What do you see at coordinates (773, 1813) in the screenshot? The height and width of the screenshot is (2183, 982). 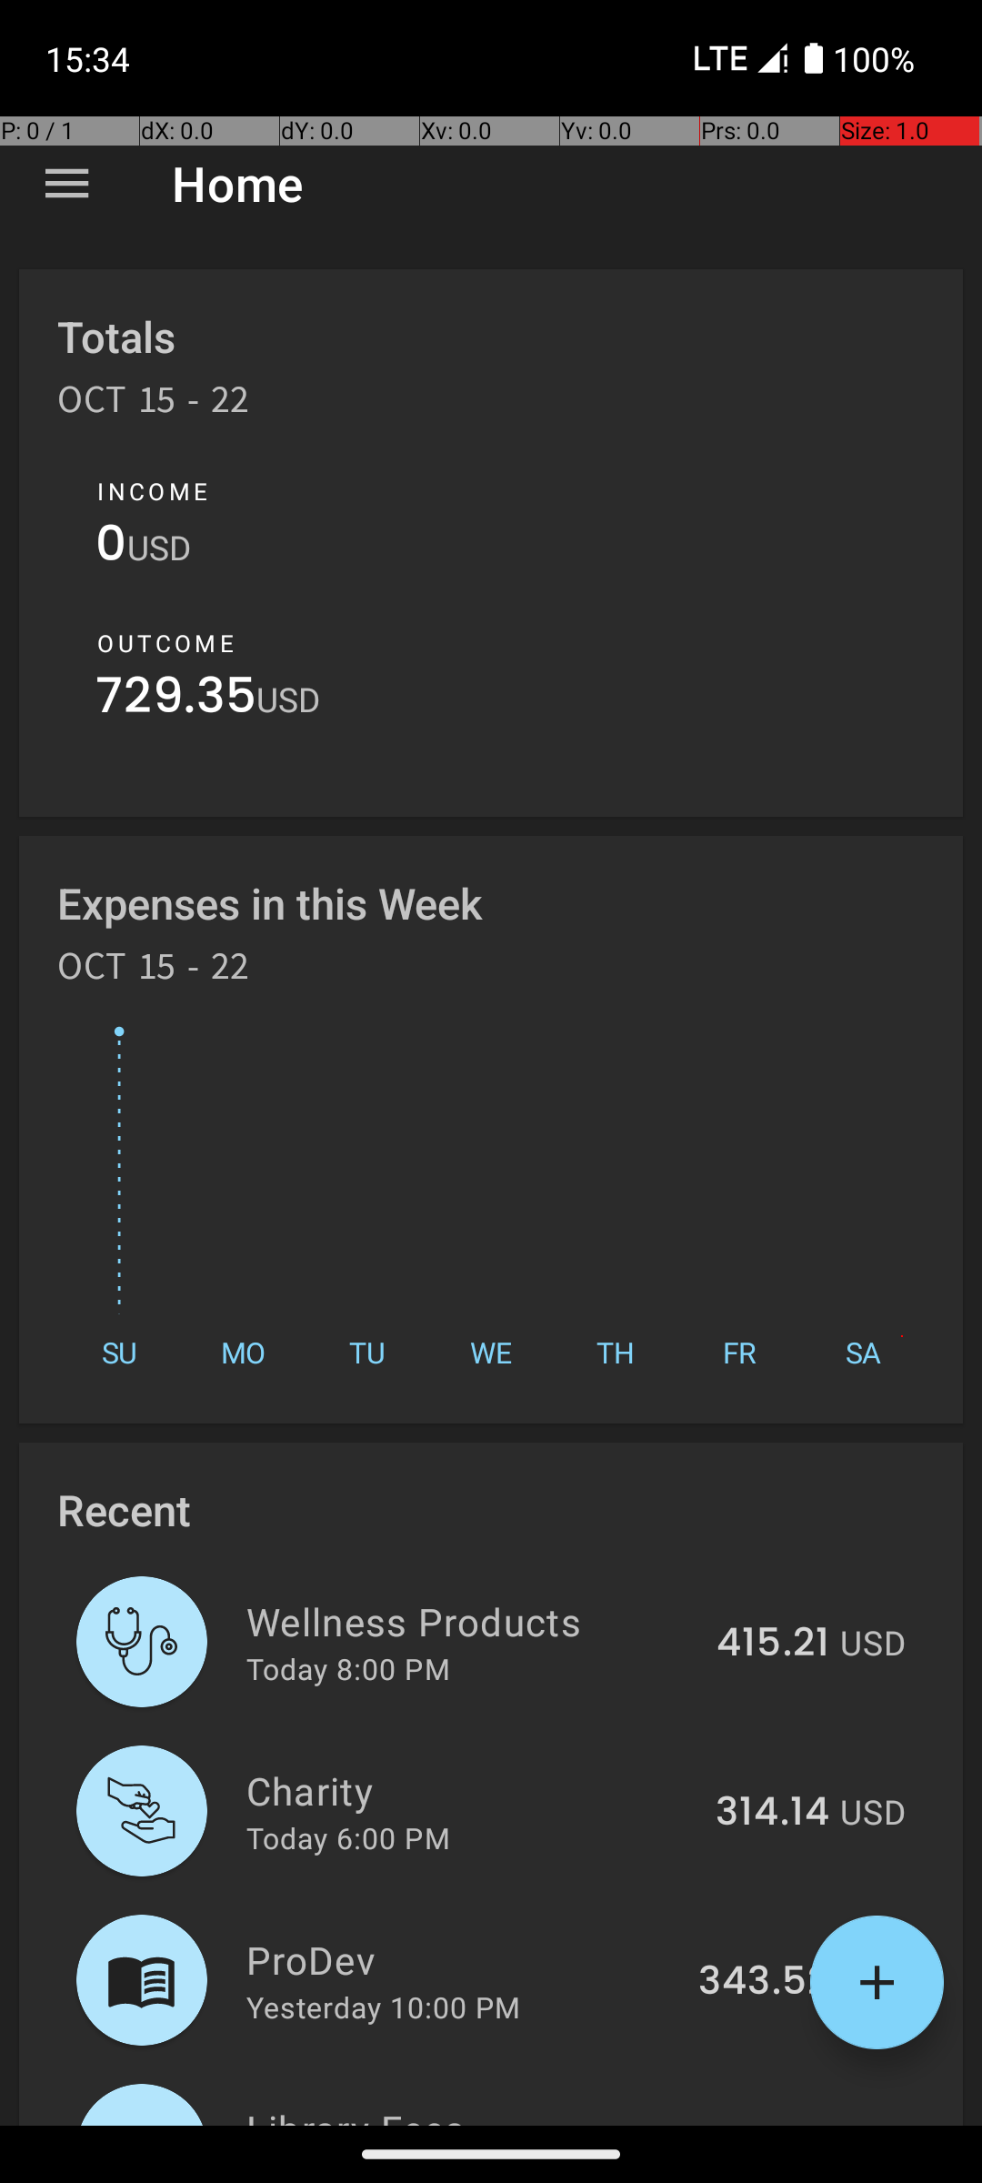 I see `314.14` at bounding box center [773, 1813].